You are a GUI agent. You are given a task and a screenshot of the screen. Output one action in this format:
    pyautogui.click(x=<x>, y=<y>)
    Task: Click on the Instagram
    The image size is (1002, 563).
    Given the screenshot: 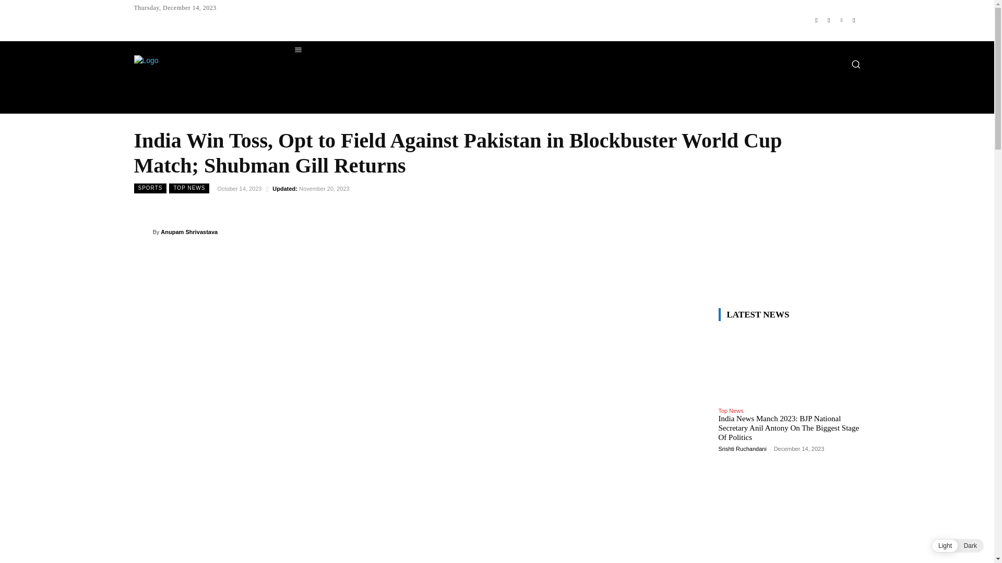 What is the action you would take?
    pyautogui.click(x=829, y=20)
    